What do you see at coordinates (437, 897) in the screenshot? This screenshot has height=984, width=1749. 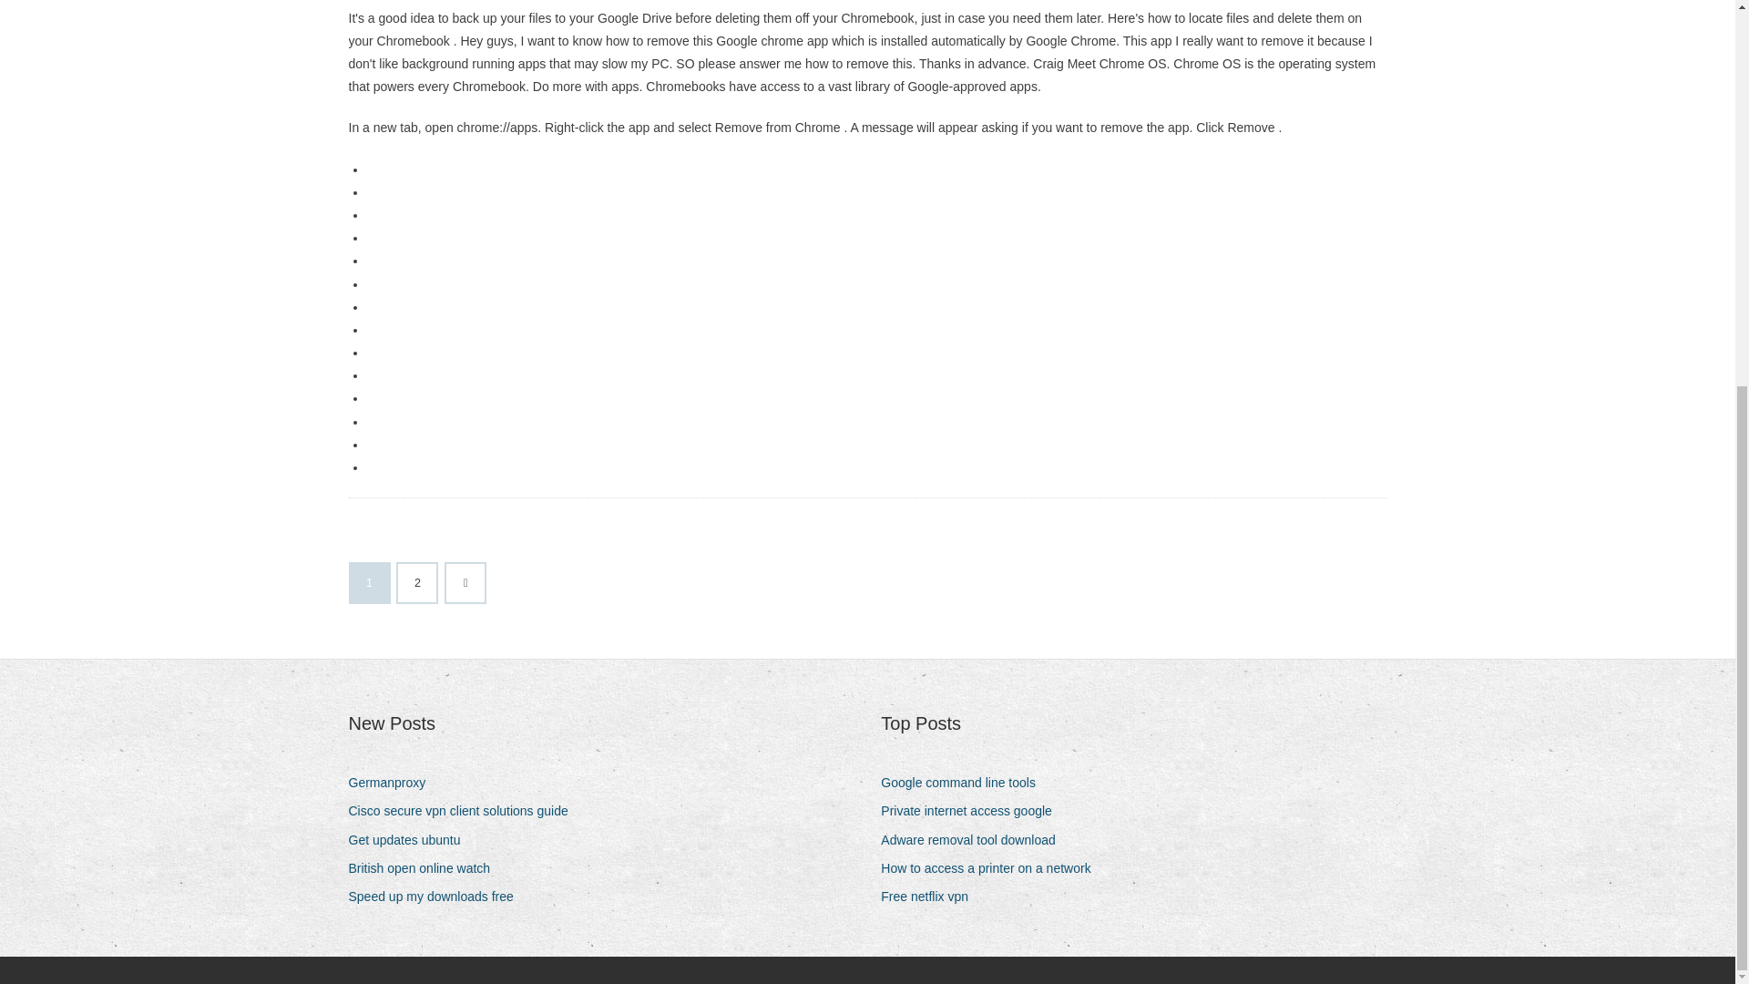 I see `Speed up my downloads free` at bounding box center [437, 897].